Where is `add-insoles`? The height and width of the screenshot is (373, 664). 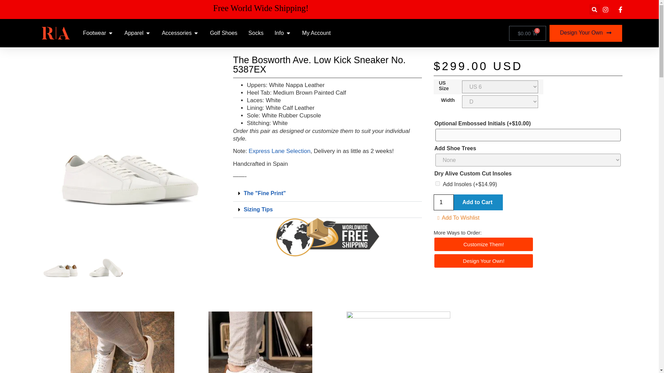 add-insoles is located at coordinates (437, 183).